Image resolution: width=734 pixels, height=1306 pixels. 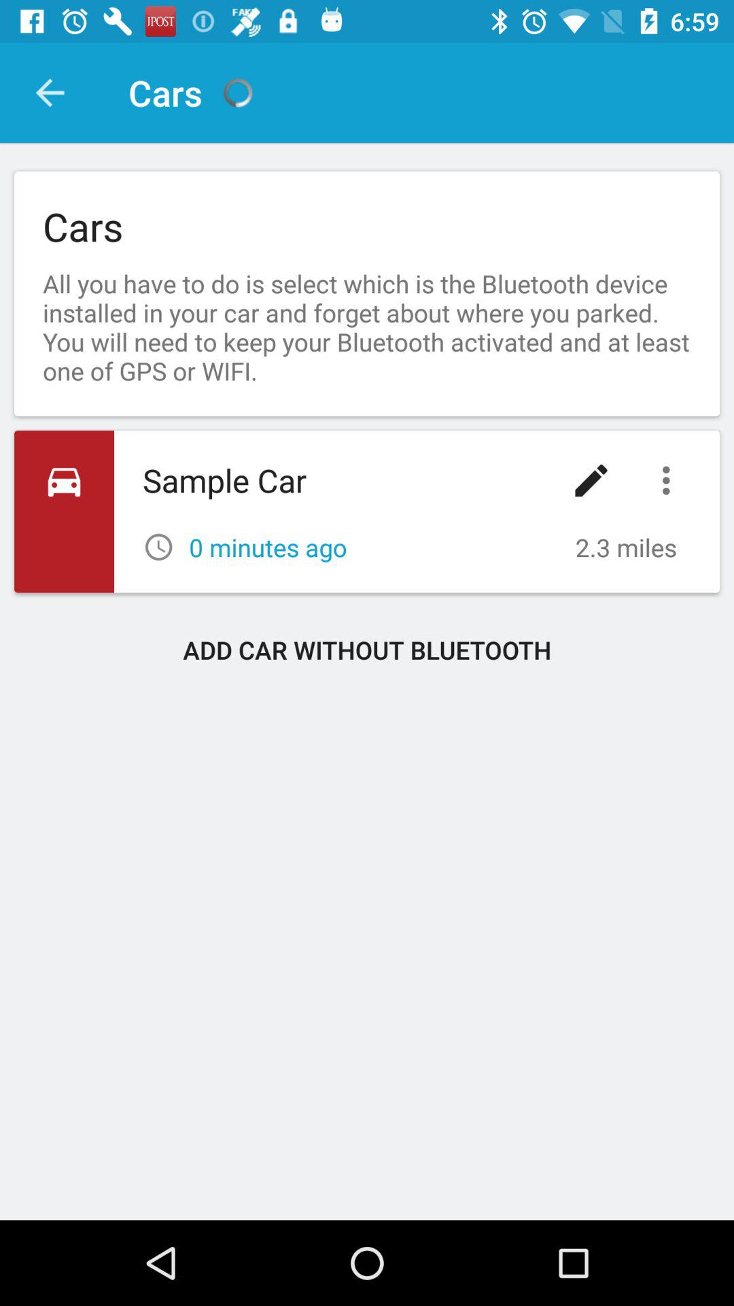 What do you see at coordinates (591, 480) in the screenshot?
I see `choose the item next to the sample car icon` at bounding box center [591, 480].